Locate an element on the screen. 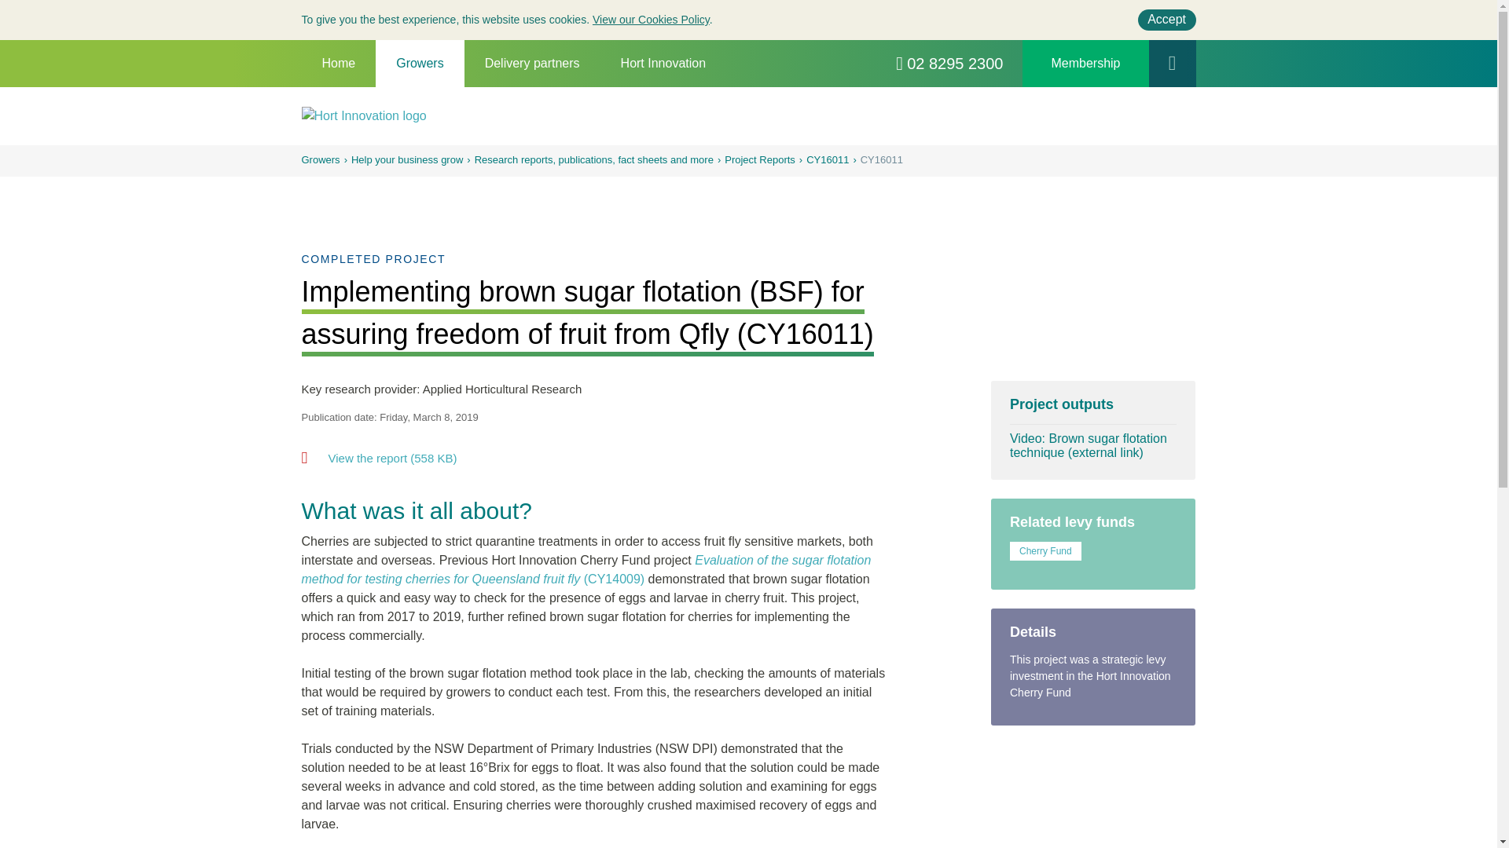  02 8295 2300 is located at coordinates (949, 63).